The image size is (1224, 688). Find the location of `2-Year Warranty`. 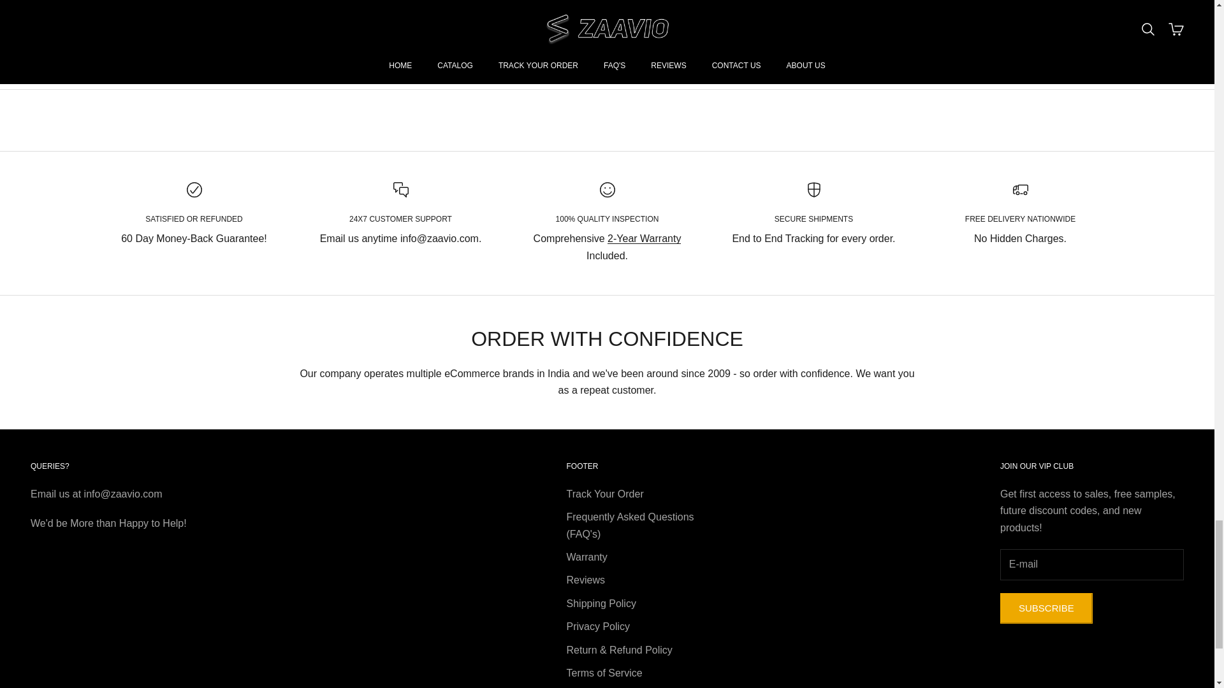

2-Year Warranty is located at coordinates (449, 29).